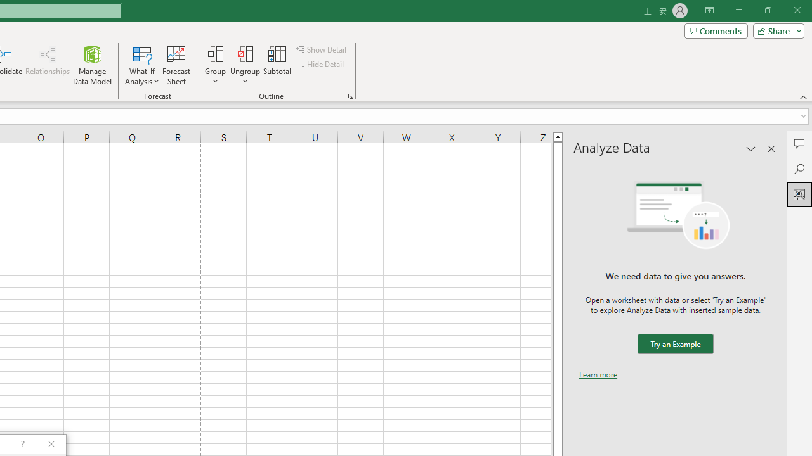 The height and width of the screenshot is (456, 812). I want to click on Comments, so click(716, 30).